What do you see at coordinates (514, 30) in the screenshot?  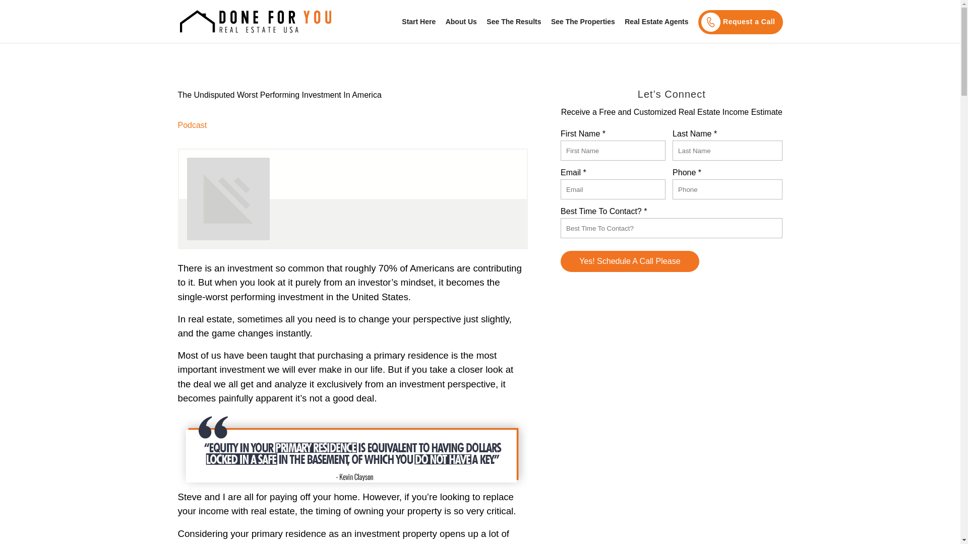 I see `See The Results` at bounding box center [514, 30].